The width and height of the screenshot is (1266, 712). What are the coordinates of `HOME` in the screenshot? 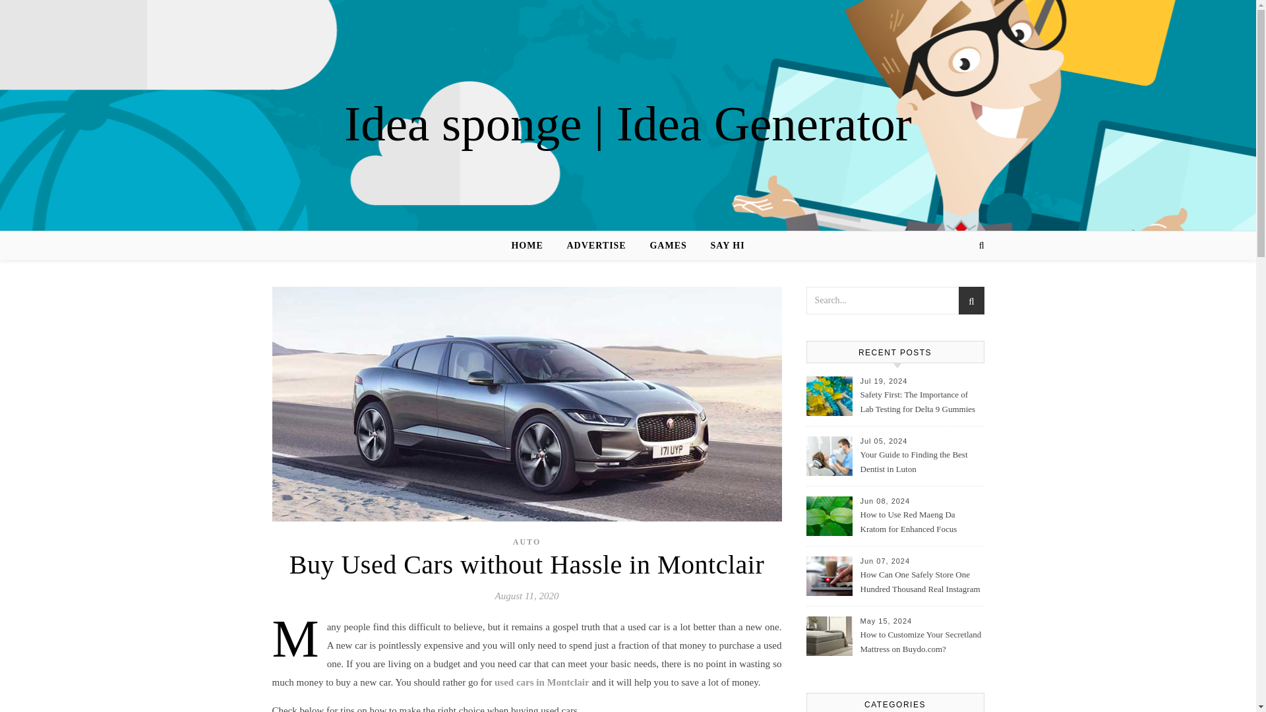 It's located at (532, 246).